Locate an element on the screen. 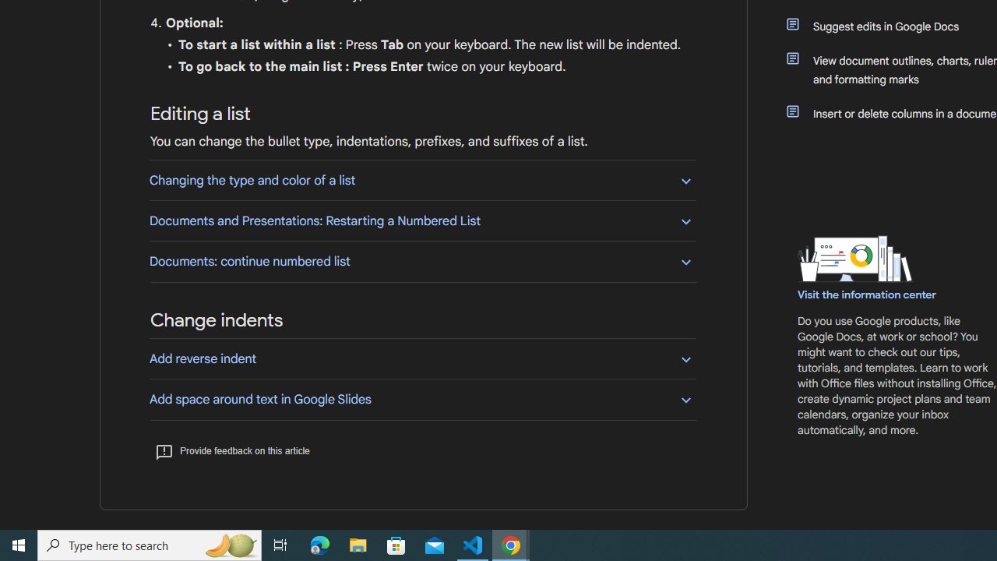 The width and height of the screenshot is (997, 561). Provide feedback on this article is located at coordinates (232, 450).